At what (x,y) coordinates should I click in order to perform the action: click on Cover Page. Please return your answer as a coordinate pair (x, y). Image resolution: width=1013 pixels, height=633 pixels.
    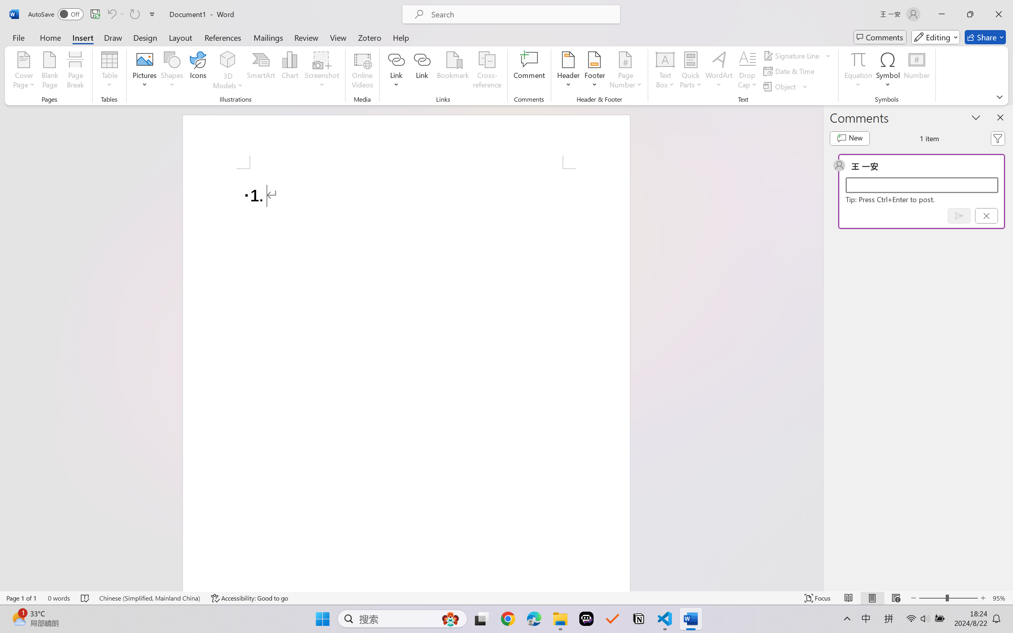
    Looking at the image, I should click on (24, 71).